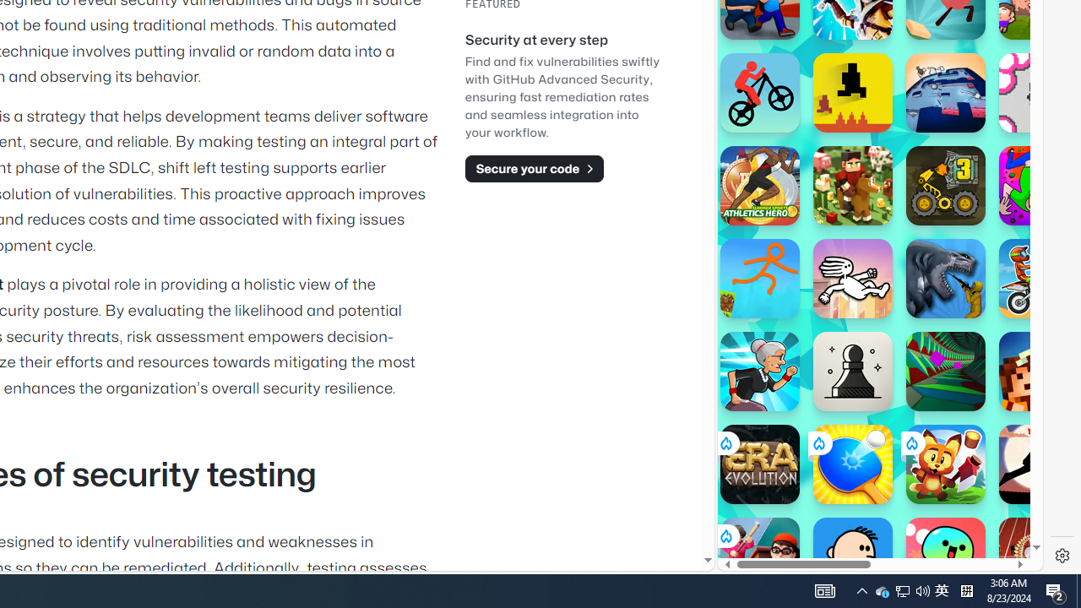 This screenshot has height=608, width=1081. What do you see at coordinates (760, 93) in the screenshot?
I see `Stickman Bike` at bounding box center [760, 93].